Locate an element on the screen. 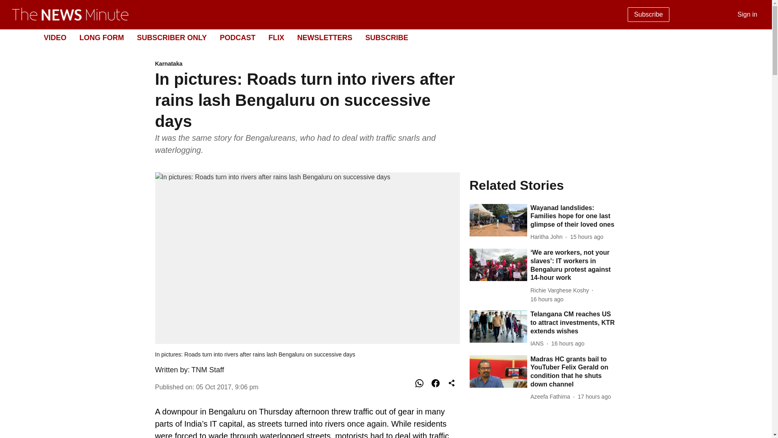 Image resolution: width=778 pixels, height=438 pixels. TNM Staff is located at coordinates (207, 370).